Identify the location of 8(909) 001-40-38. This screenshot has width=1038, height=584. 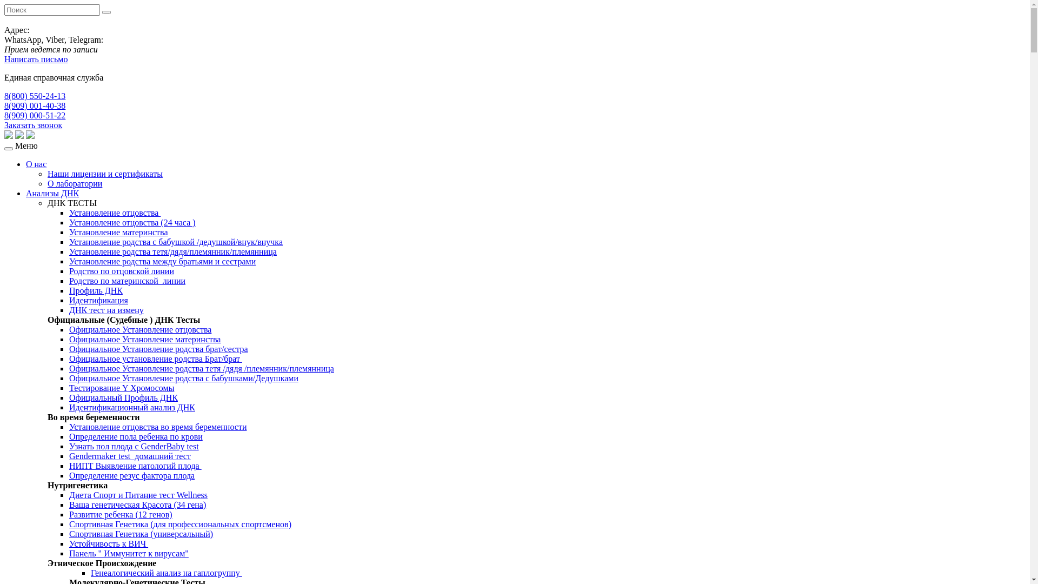
(35, 105).